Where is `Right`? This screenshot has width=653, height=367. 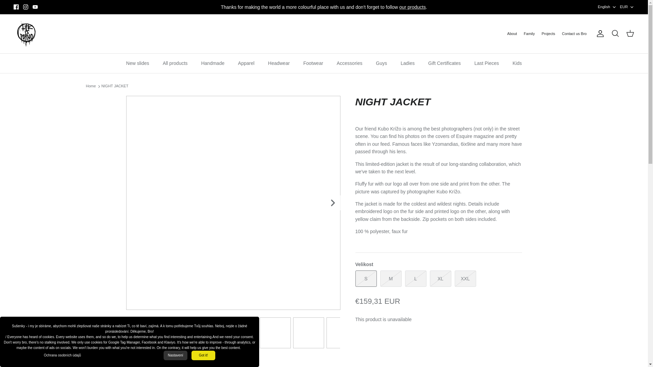
Right is located at coordinates (630, 34).